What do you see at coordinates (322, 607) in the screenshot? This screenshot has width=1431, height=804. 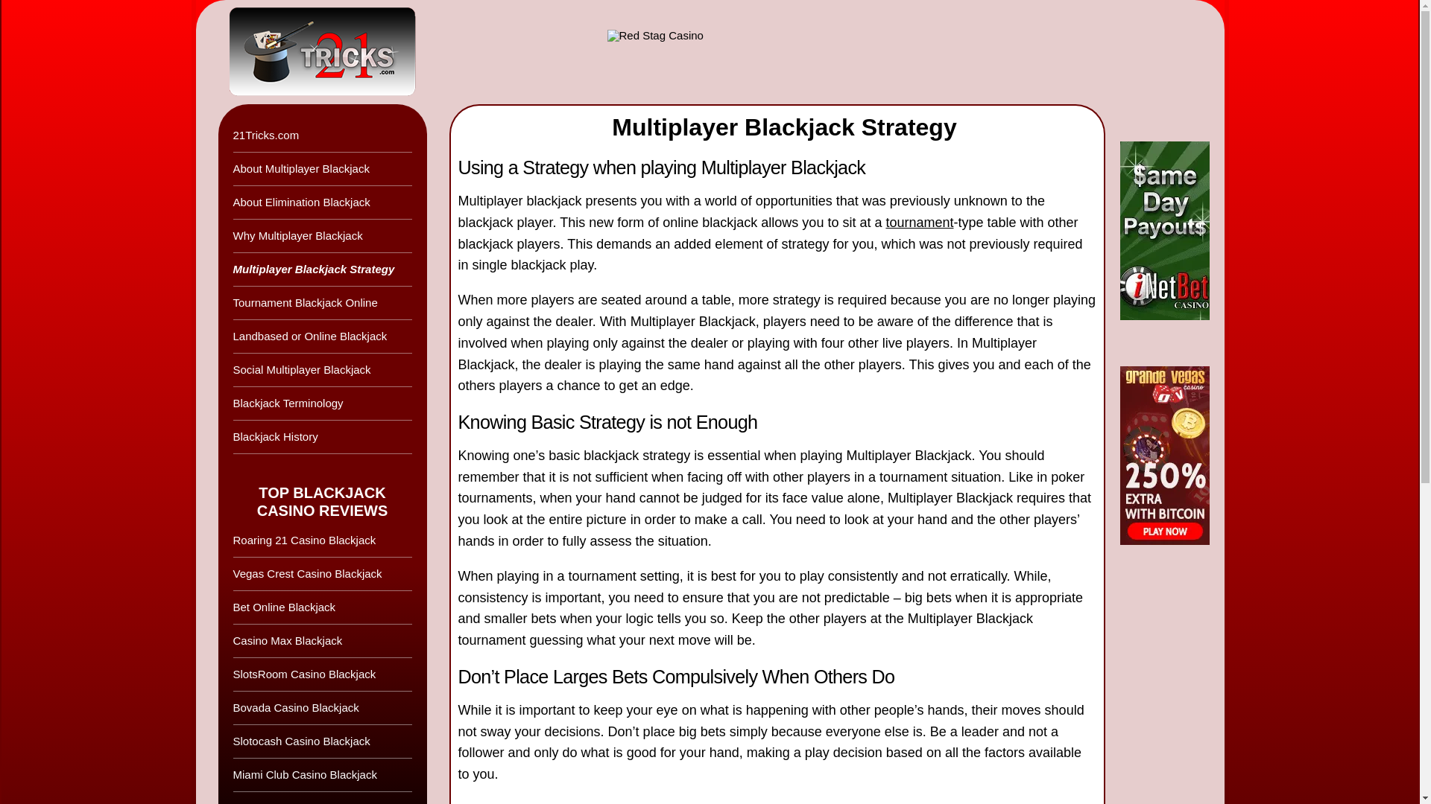 I see `Bet Online Blackjack` at bounding box center [322, 607].